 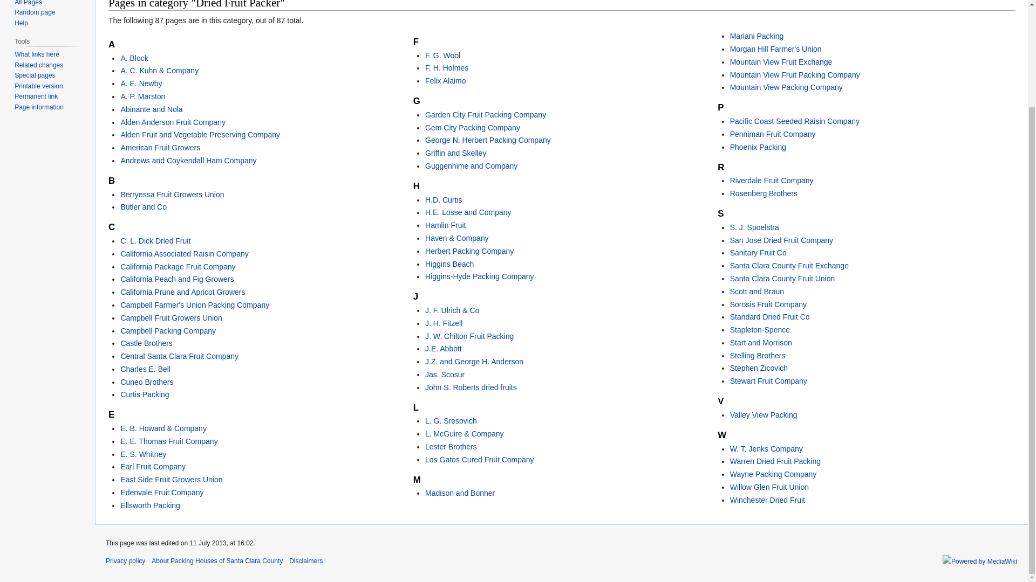 I want to click on Alden Anderson Fruit Company, so click(x=173, y=122).